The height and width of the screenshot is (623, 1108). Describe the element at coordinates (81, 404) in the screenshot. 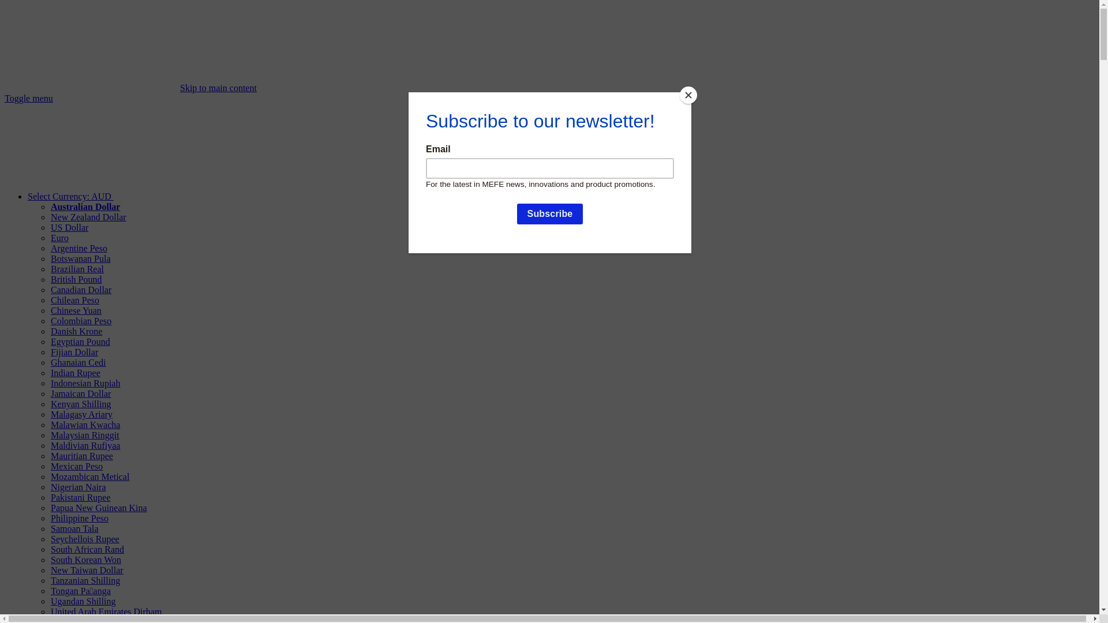

I see `Kenyan Shilling` at that location.